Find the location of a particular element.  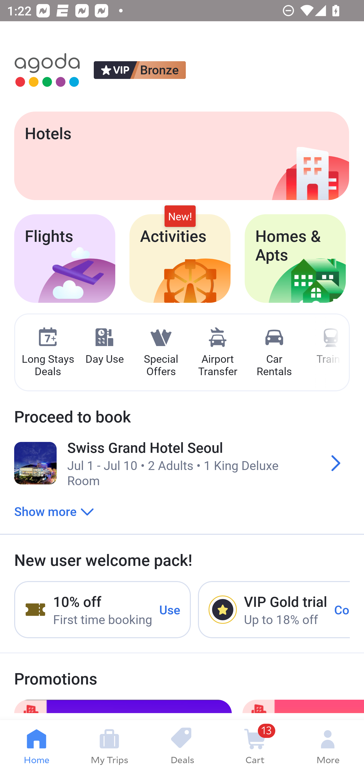

Use is located at coordinates (170, 609).